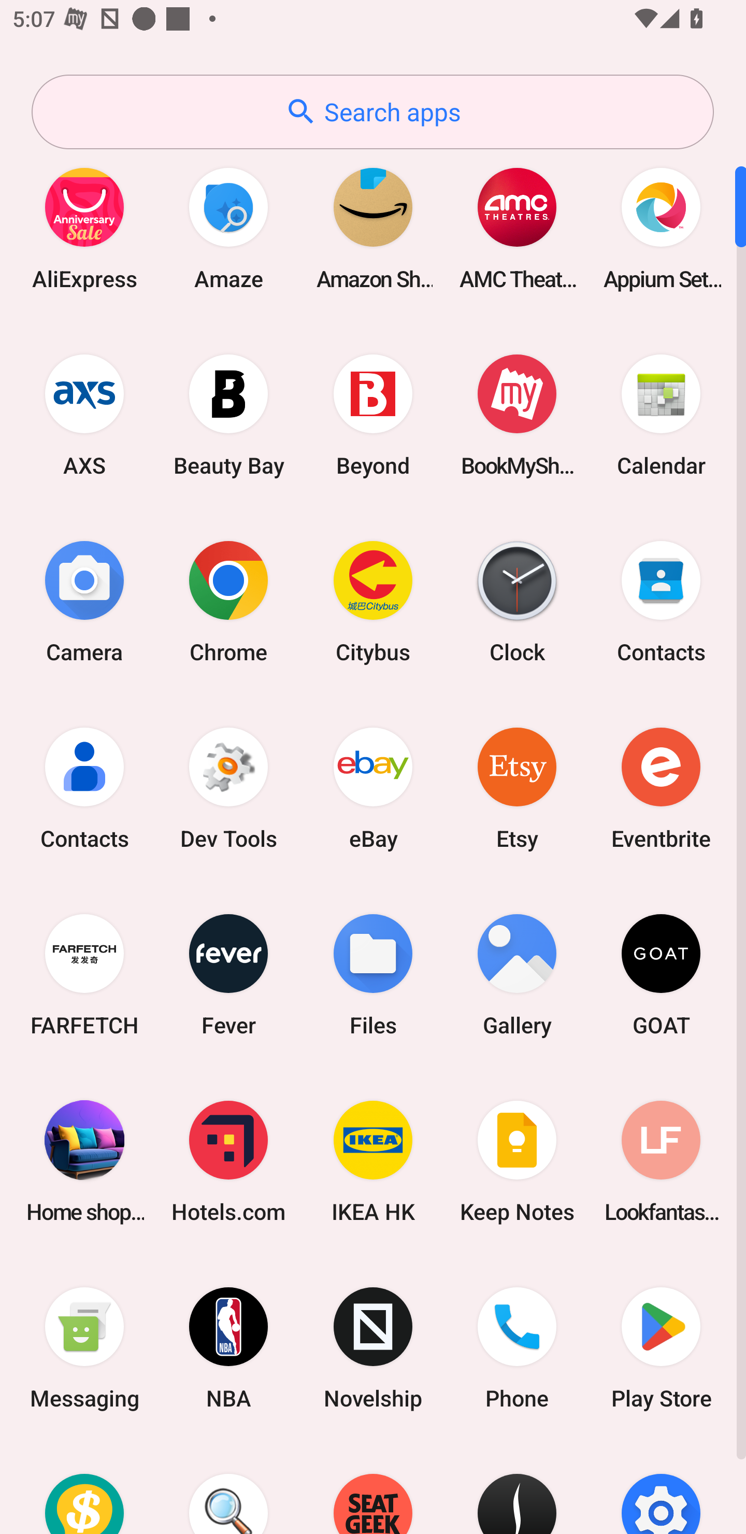 Image resolution: width=746 pixels, height=1534 pixels. Describe the element at coordinates (84, 974) in the screenshot. I see `FARFETCH` at that location.